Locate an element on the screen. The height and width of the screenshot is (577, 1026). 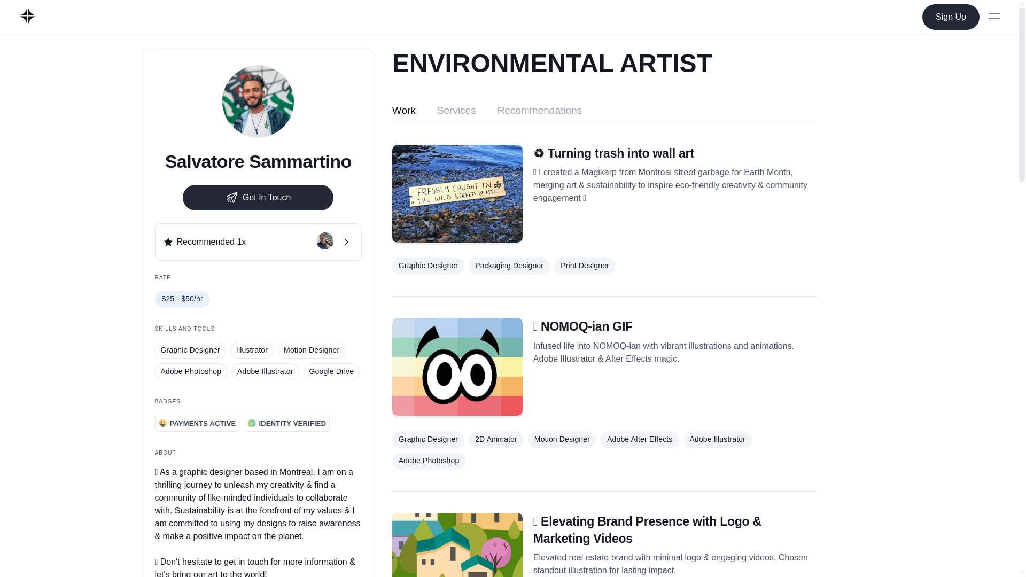
Recommendations is located at coordinates (540, 112).